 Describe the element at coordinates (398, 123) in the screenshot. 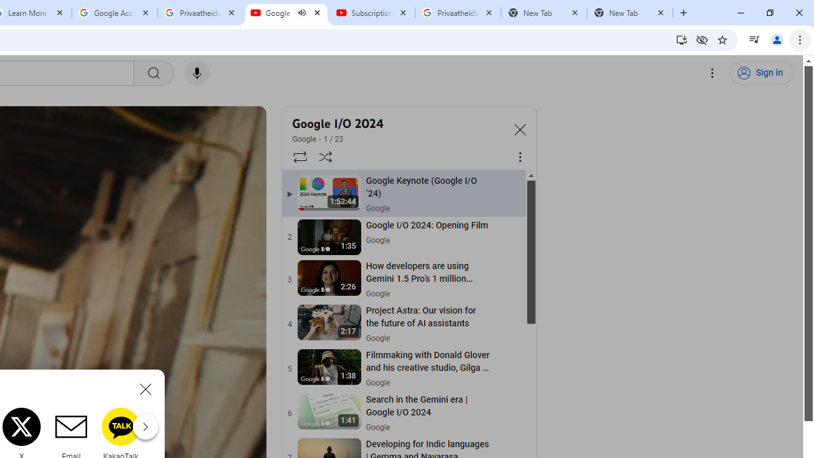

I see `Google I/O 2024` at that location.